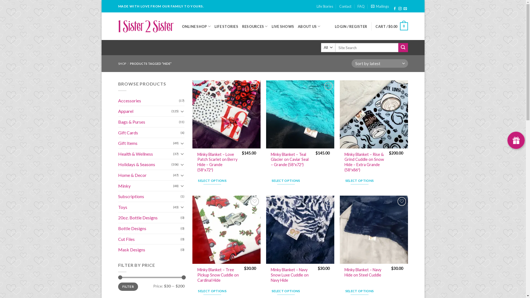  Describe the element at coordinates (226, 26) in the screenshot. I see `LIFE STORIES` at that location.